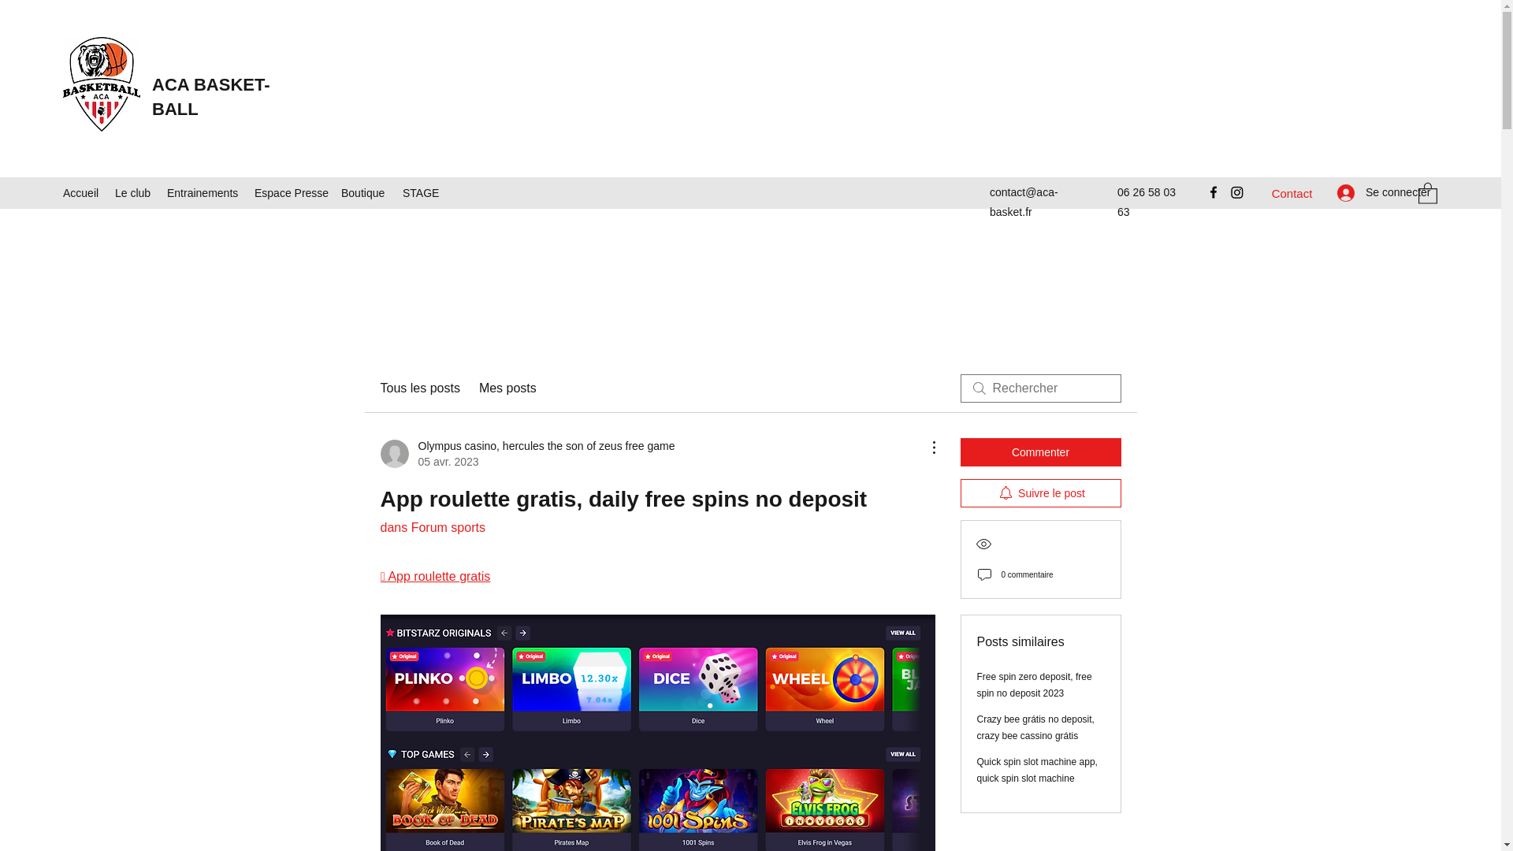  What do you see at coordinates (419, 193) in the screenshot?
I see `STAGE` at bounding box center [419, 193].